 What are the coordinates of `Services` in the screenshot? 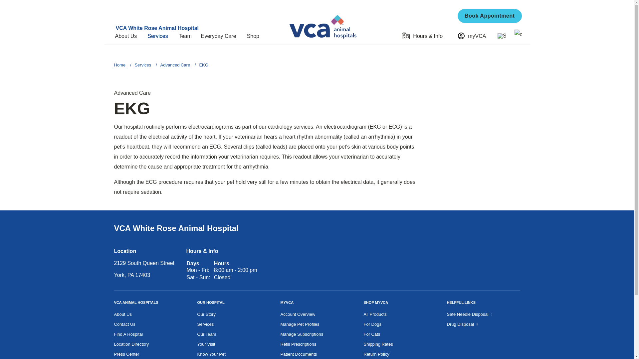 It's located at (160, 36).